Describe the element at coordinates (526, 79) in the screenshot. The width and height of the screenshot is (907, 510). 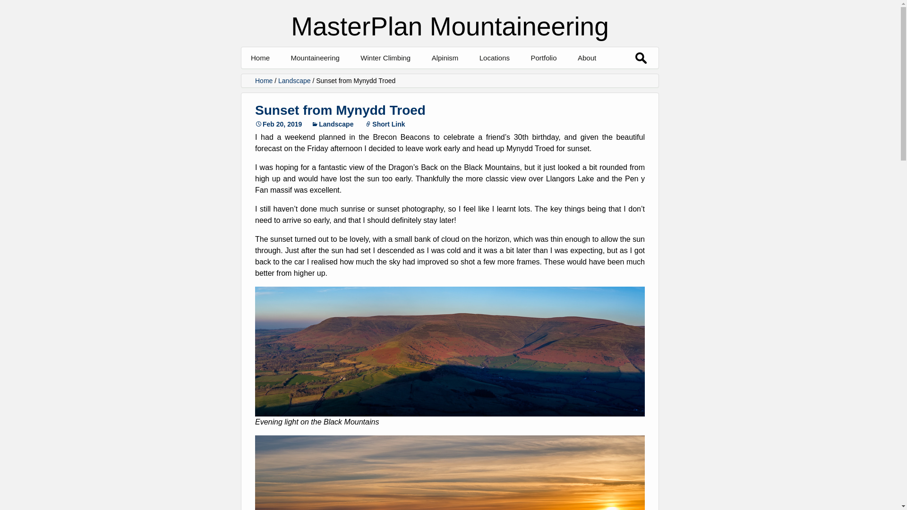
I see `North Wales` at that location.